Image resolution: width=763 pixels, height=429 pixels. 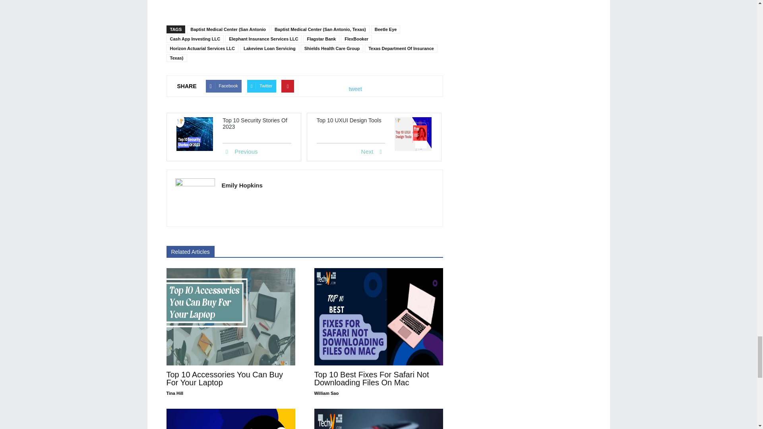 What do you see at coordinates (225, 379) in the screenshot?
I see `Top 10 Accessories You Can Buy For Your Laptop` at bounding box center [225, 379].